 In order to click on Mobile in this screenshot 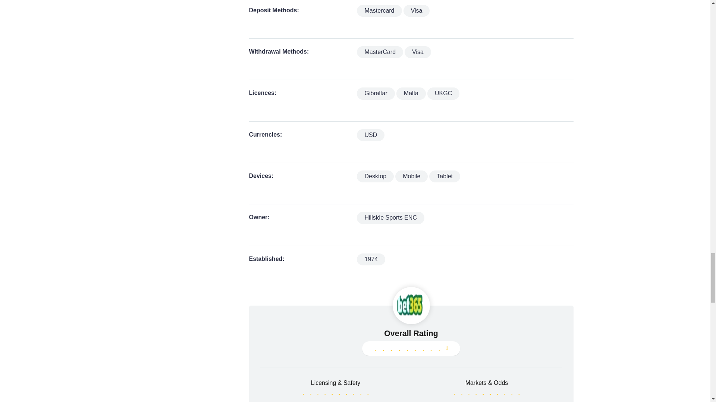, I will do `click(411, 176)`.